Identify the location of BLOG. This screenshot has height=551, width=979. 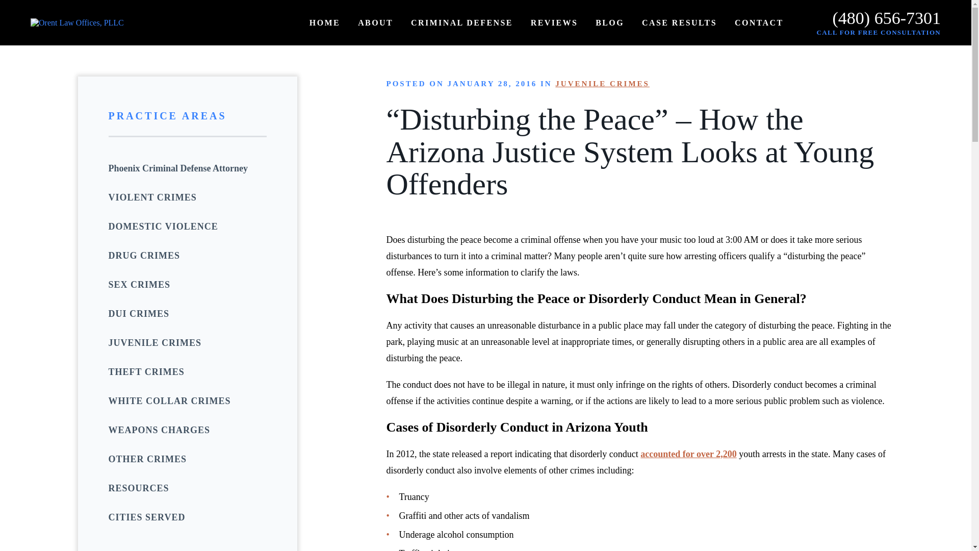
(610, 22).